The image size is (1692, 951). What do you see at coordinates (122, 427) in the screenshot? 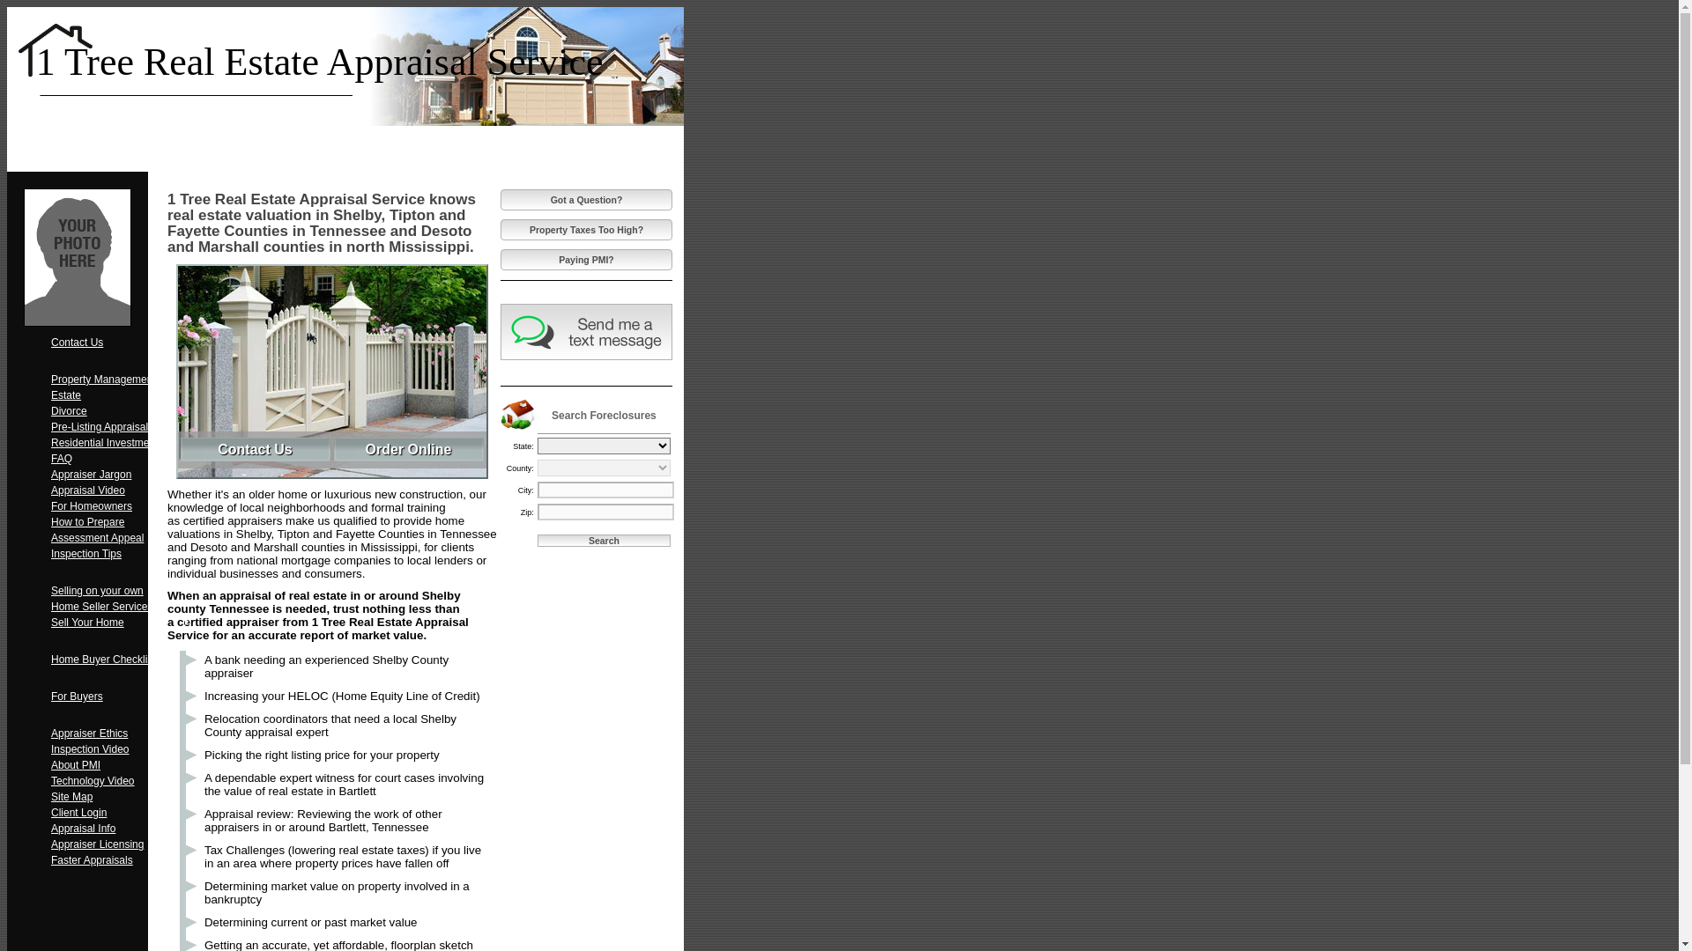
I see `Pre-Listing Appraisals` at bounding box center [122, 427].